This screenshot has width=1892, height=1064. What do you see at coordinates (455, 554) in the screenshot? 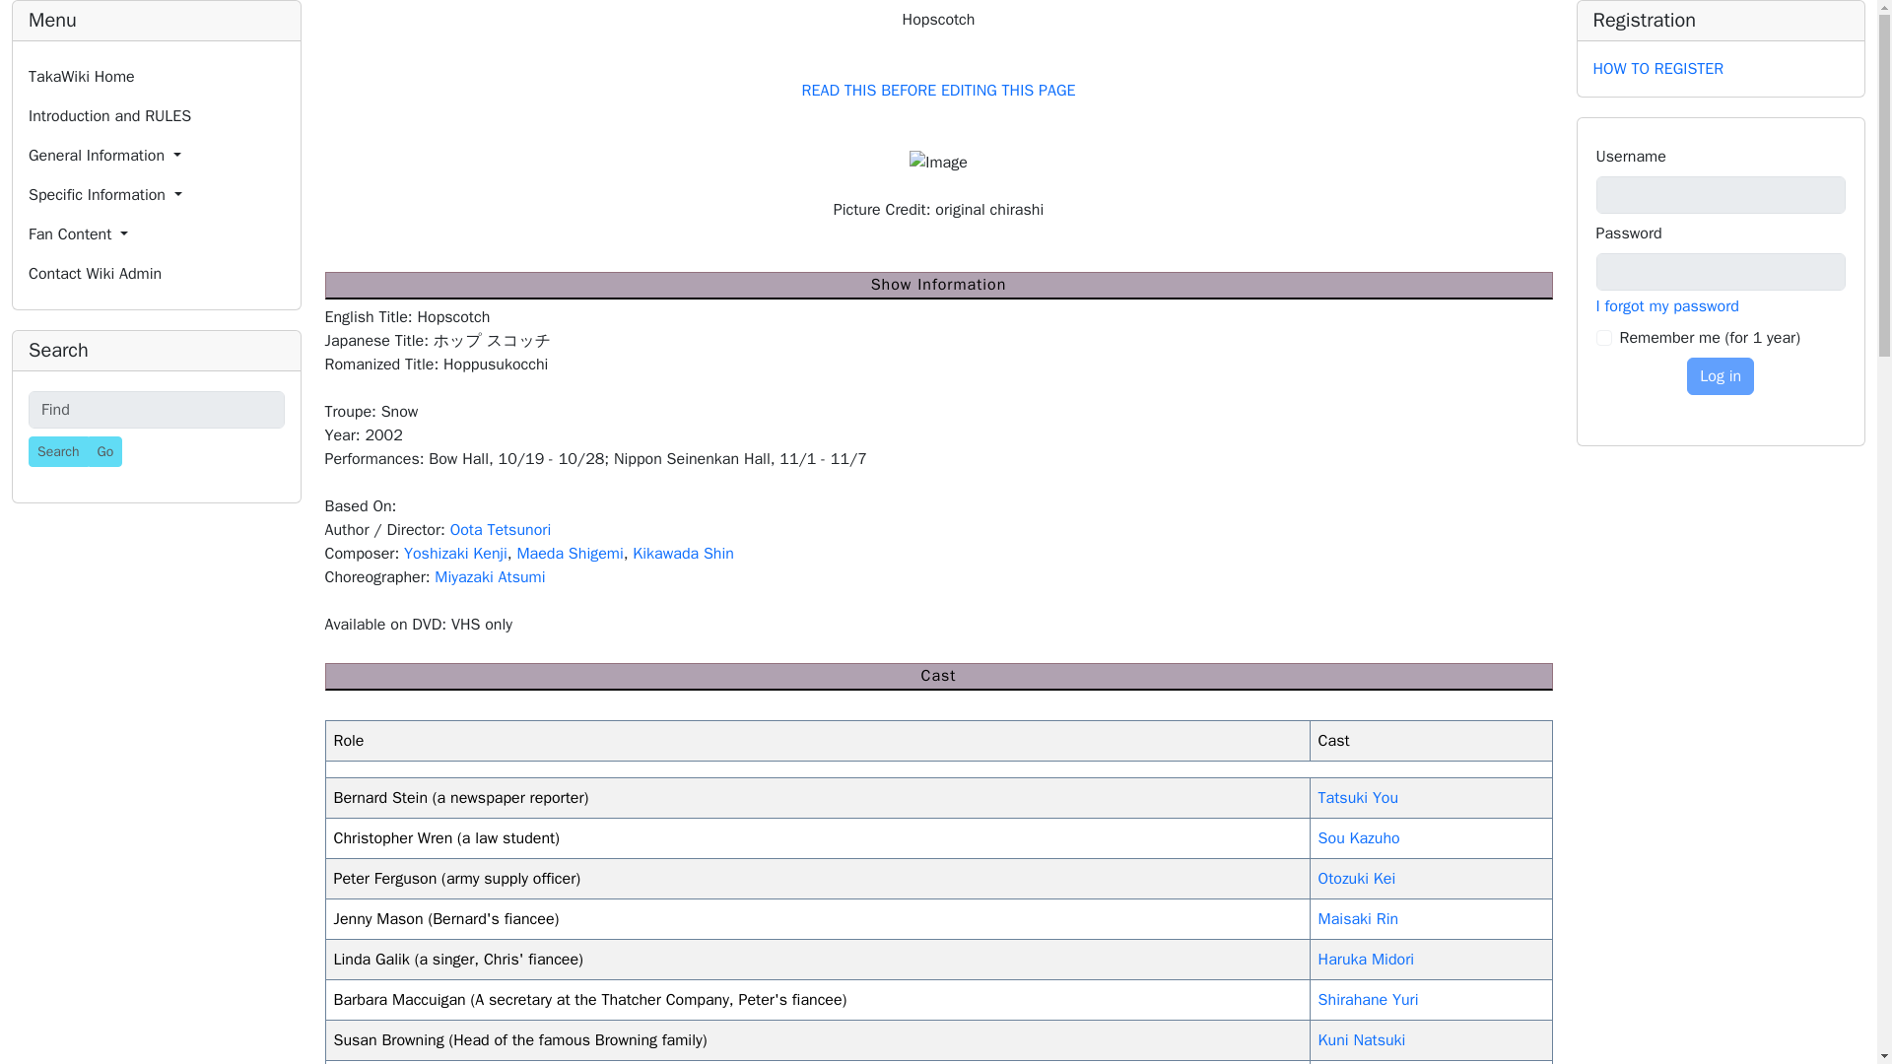
I see `Yoshizaki Kenji` at bounding box center [455, 554].